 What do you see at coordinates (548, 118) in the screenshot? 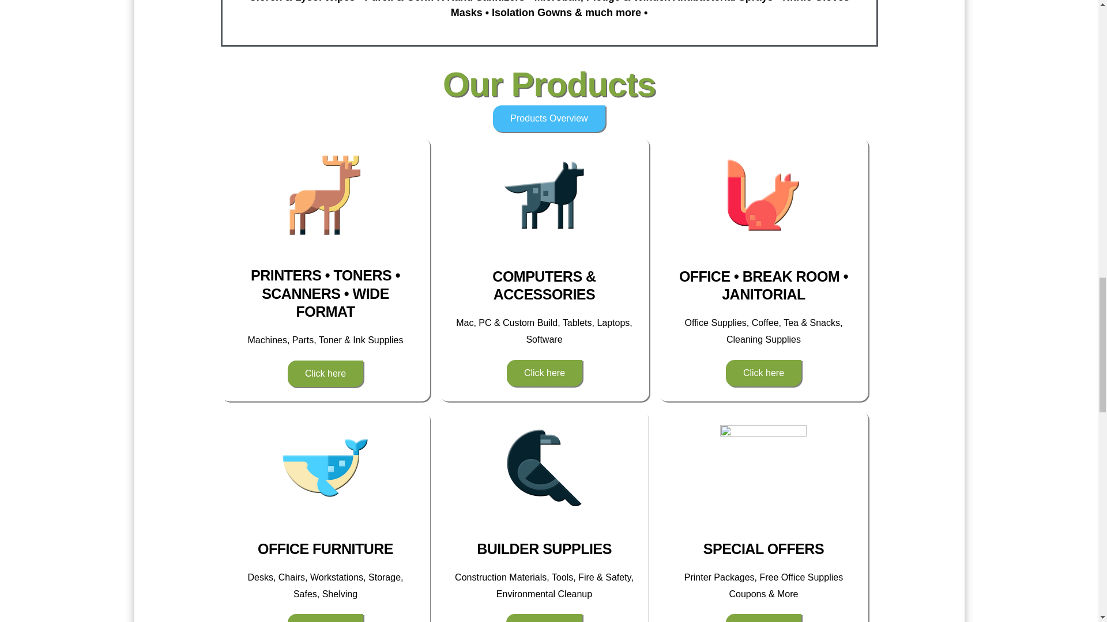
I see `Products Overview` at bounding box center [548, 118].